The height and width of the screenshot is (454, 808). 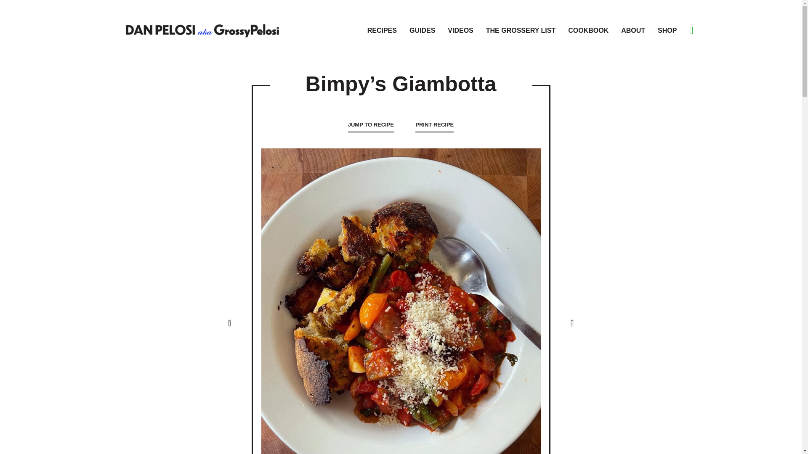 What do you see at coordinates (667, 28) in the screenshot?
I see `SHOP` at bounding box center [667, 28].